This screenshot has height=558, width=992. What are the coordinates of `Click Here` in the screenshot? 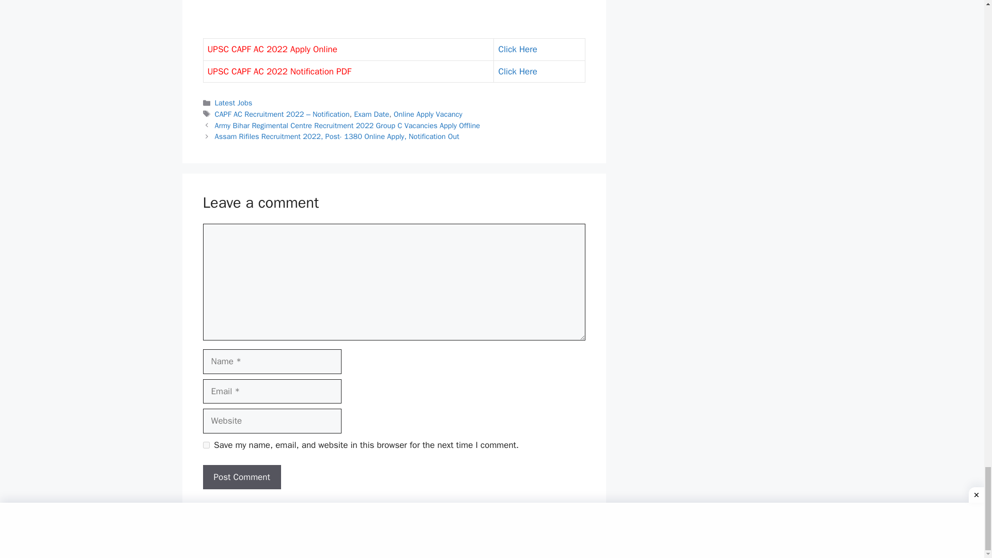 It's located at (517, 71).